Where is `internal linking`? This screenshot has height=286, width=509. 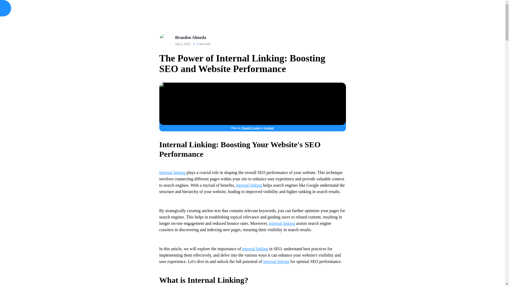 internal linking is located at coordinates (282, 223).